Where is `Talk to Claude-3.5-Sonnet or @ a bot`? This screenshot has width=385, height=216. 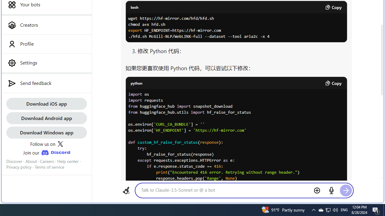 Talk to Claude-3.5-Sonnet or @ a bot is located at coordinates (225, 190).